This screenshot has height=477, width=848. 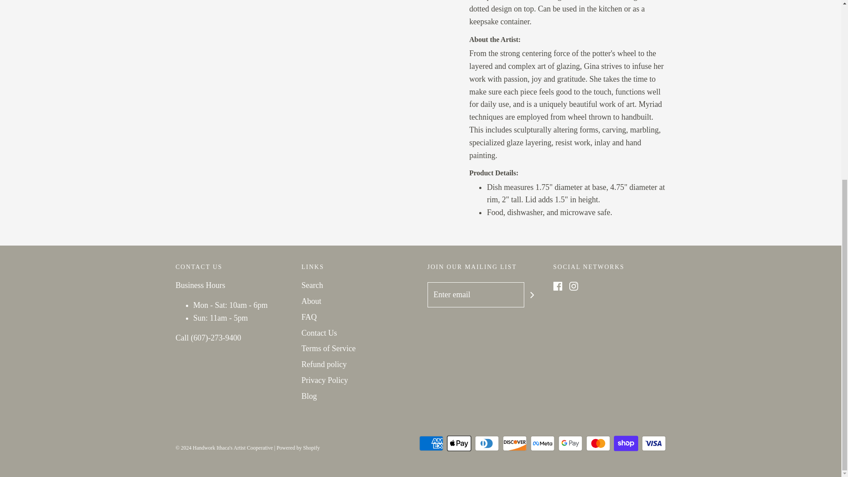 What do you see at coordinates (653, 443) in the screenshot?
I see `Visa` at bounding box center [653, 443].